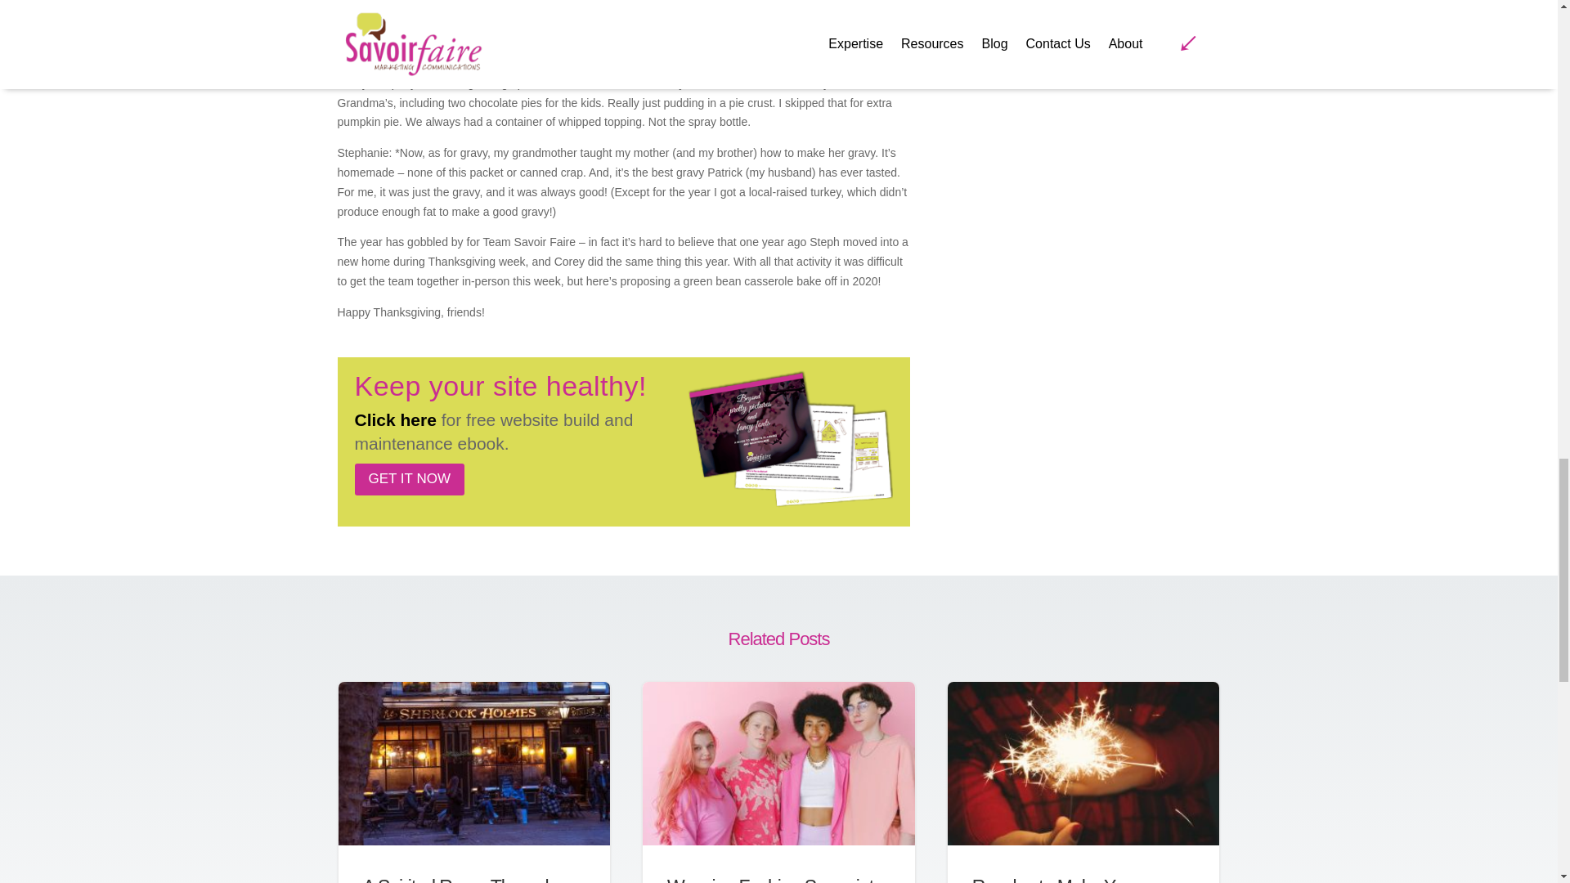 The image size is (1570, 883). I want to click on Click here, so click(395, 419).